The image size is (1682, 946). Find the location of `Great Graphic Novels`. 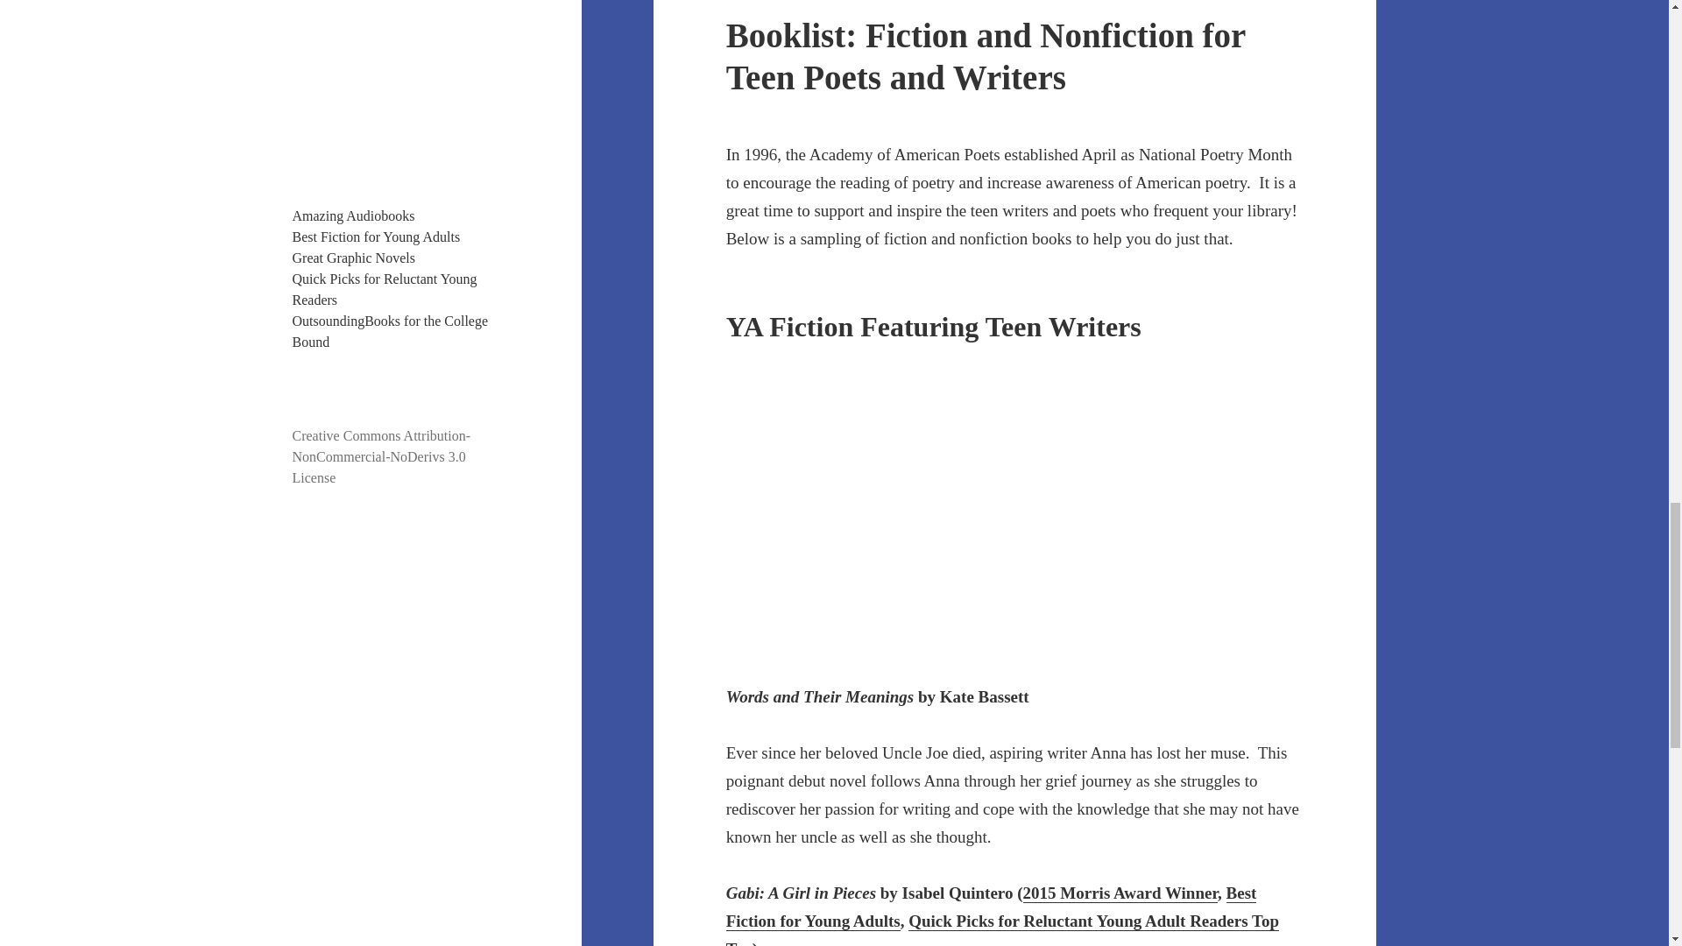

Great Graphic Novels is located at coordinates (354, 258).